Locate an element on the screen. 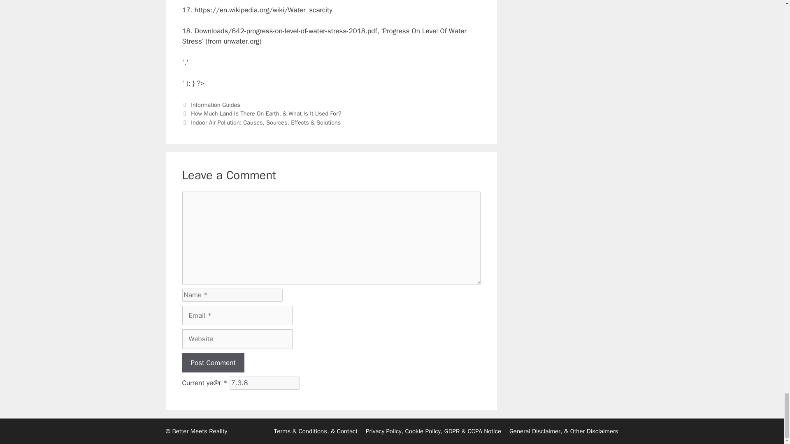 The image size is (790, 444). 7.3.8 is located at coordinates (264, 383).